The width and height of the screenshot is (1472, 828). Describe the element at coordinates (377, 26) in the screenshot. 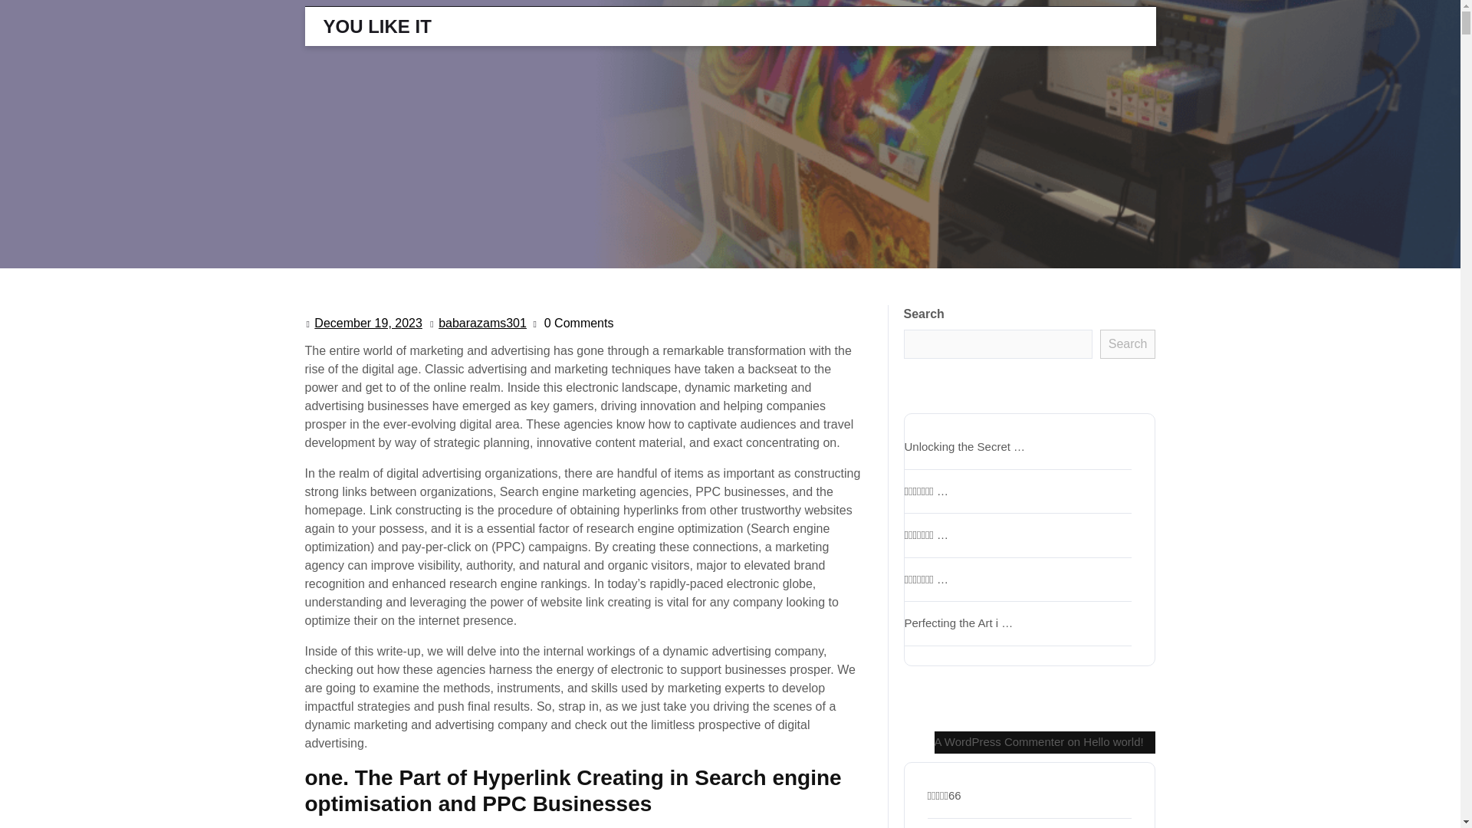

I see `YOU LIKE IT` at that location.